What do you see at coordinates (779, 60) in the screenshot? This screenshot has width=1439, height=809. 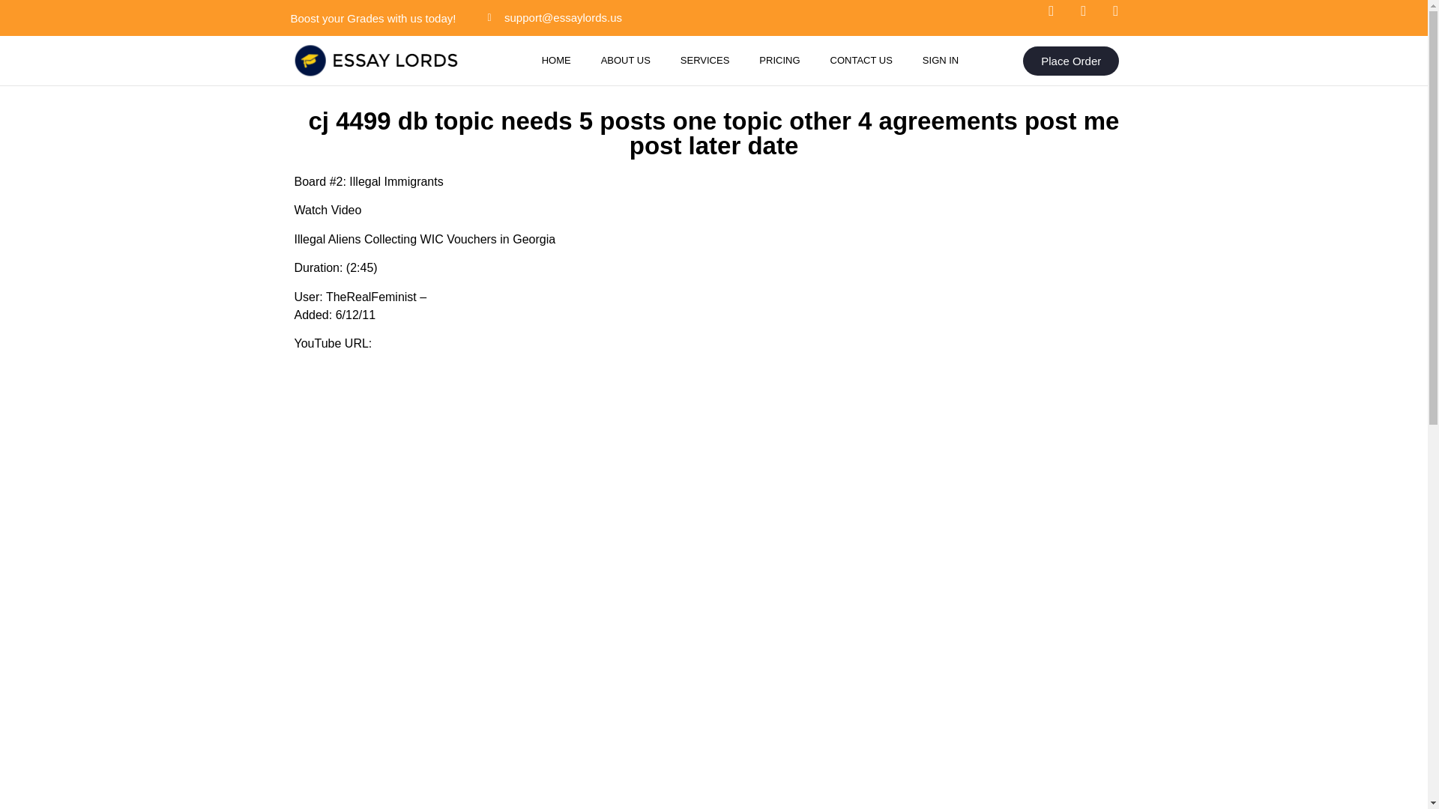 I see `PRICING` at bounding box center [779, 60].